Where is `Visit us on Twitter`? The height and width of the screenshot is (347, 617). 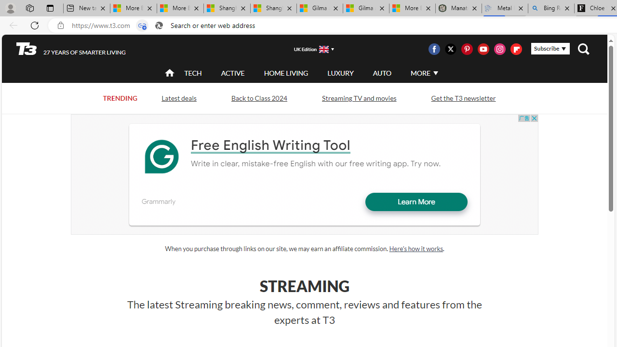
Visit us on Twitter is located at coordinates (450, 49).